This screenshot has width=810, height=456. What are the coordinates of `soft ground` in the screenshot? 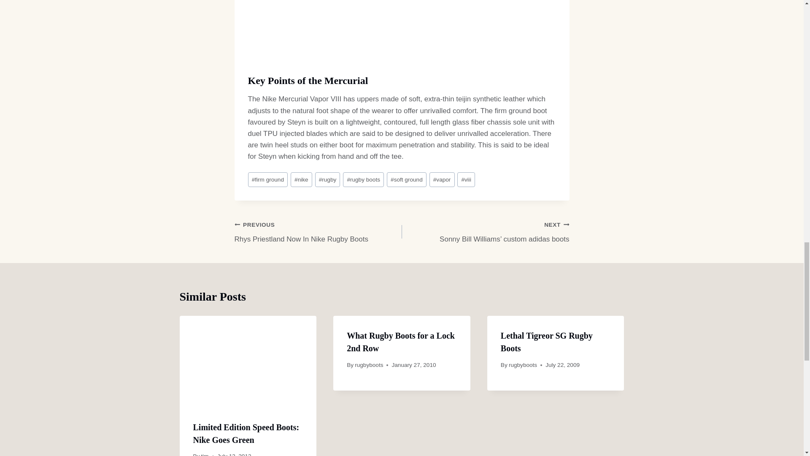 It's located at (205, 454).